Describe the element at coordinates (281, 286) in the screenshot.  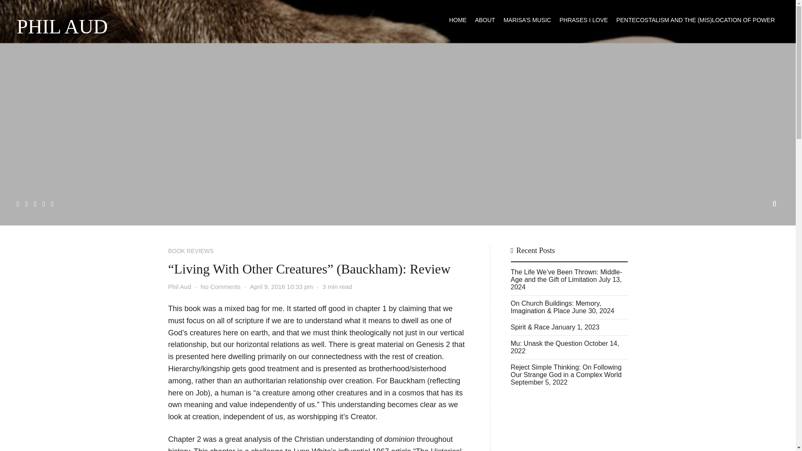
I see `April 9, 2016 10:33 pm` at that location.